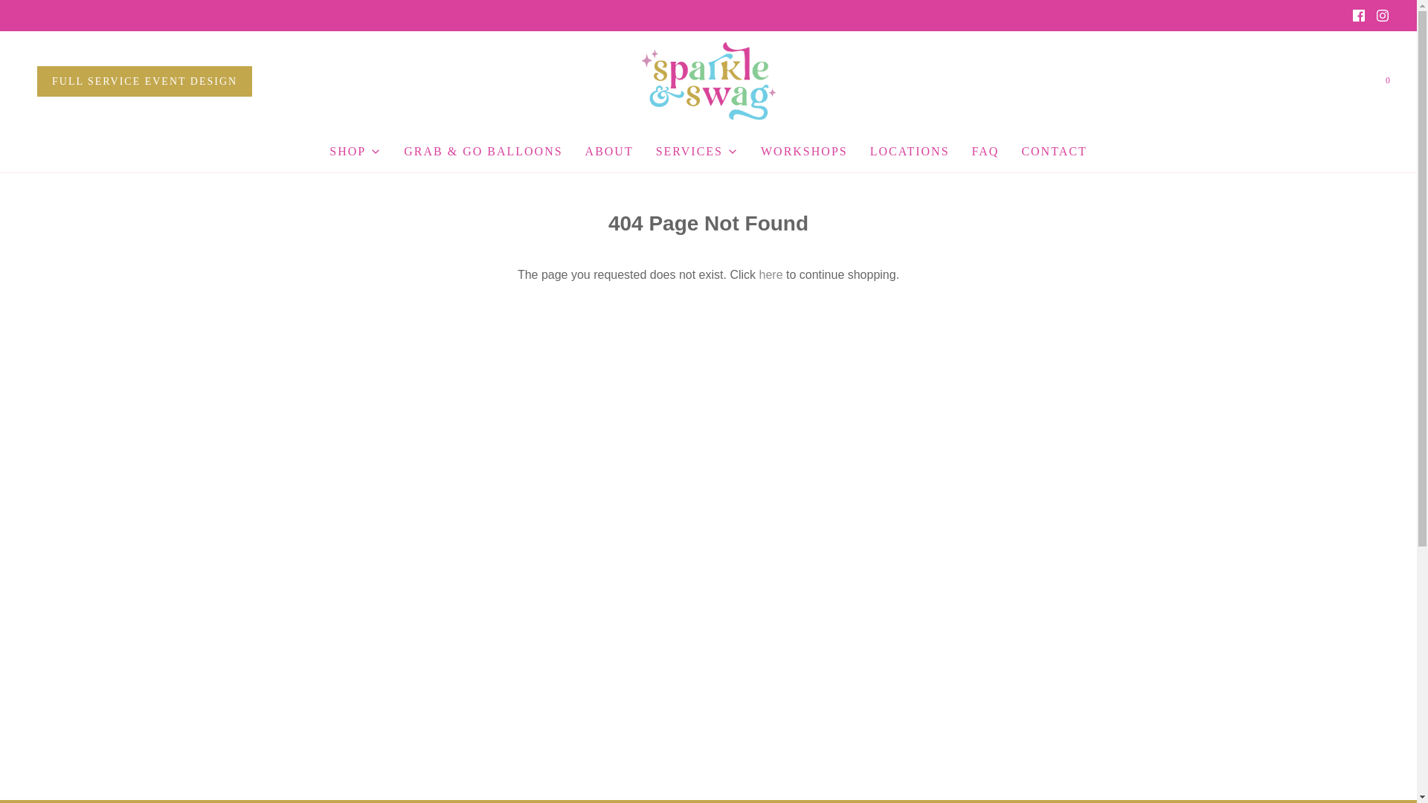 The width and height of the screenshot is (1428, 803). Describe the element at coordinates (144, 80) in the screenshot. I see `FULL SERVICE EVENT DESIGN` at that location.